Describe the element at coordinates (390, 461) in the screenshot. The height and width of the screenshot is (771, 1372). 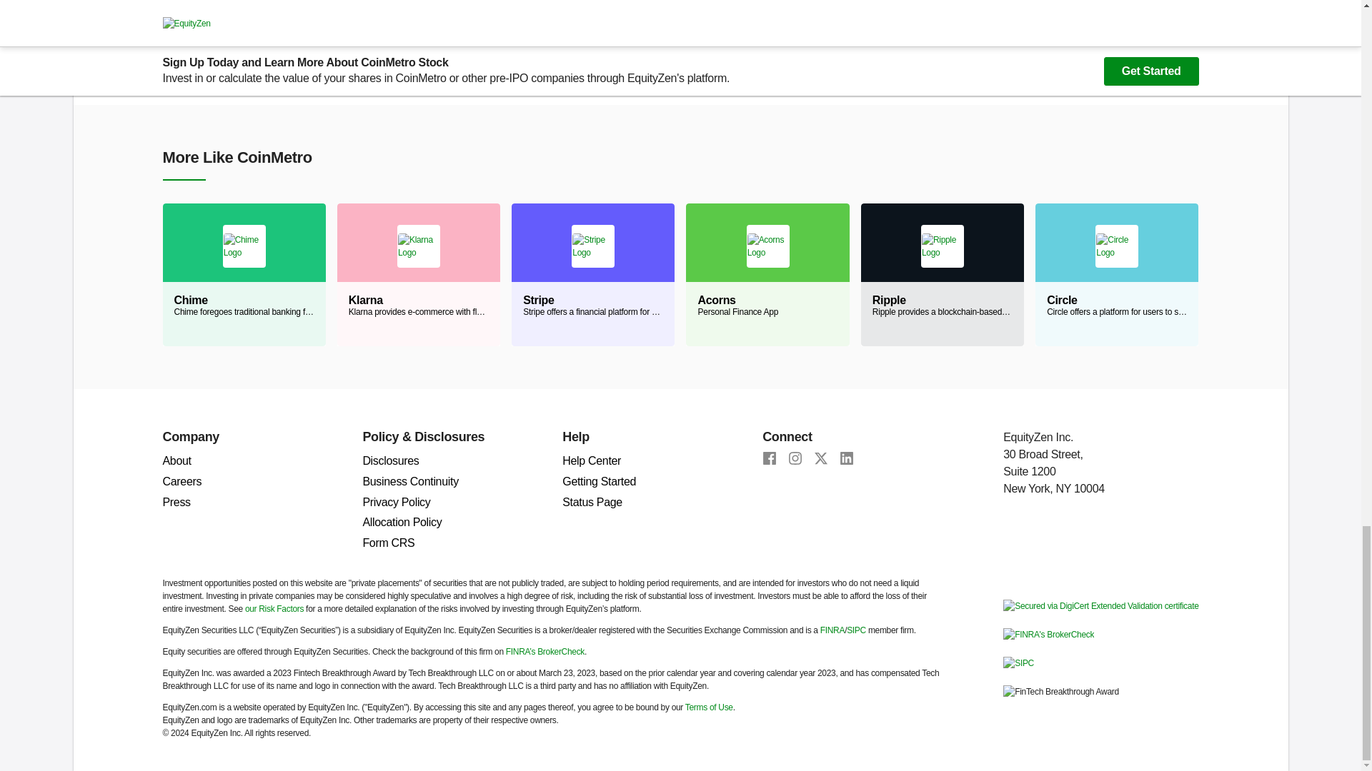
I see `Disclosures` at that location.